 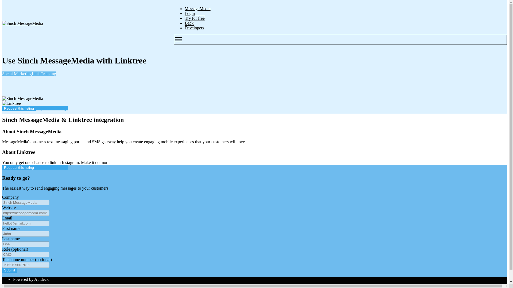 What do you see at coordinates (19, 108) in the screenshot?
I see `Request this listing` at bounding box center [19, 108].